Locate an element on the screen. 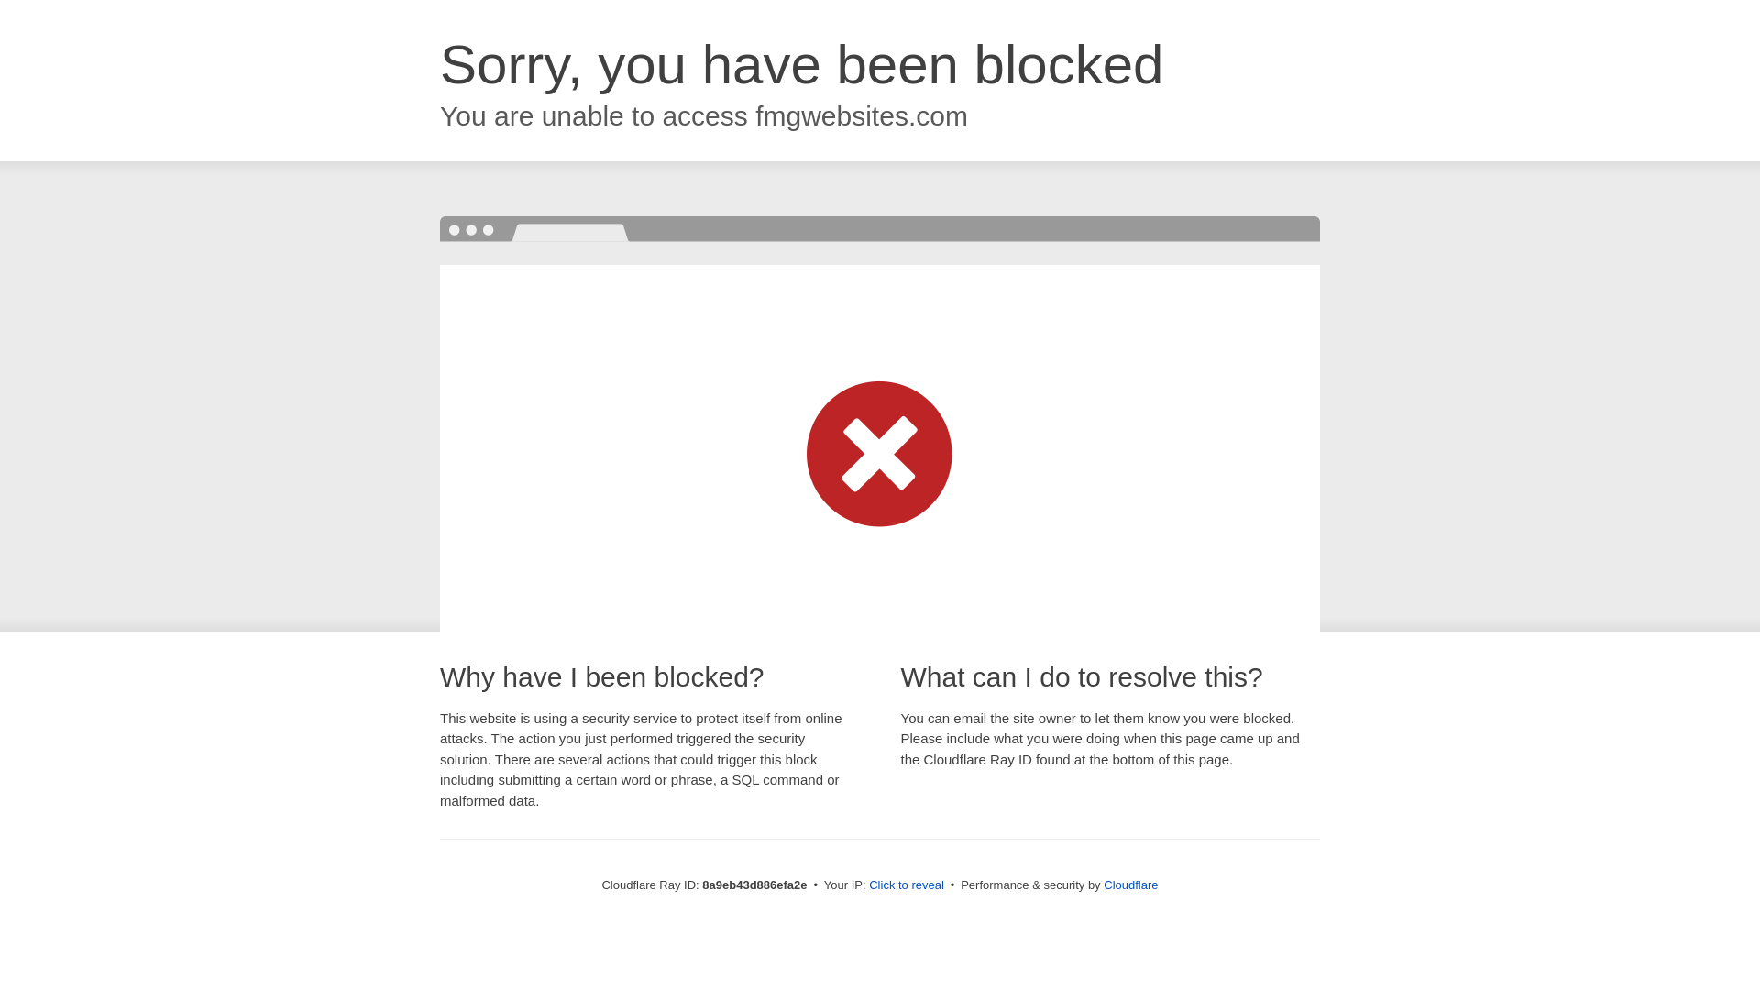  Cloudflare is located at coordinates (1130, 885).